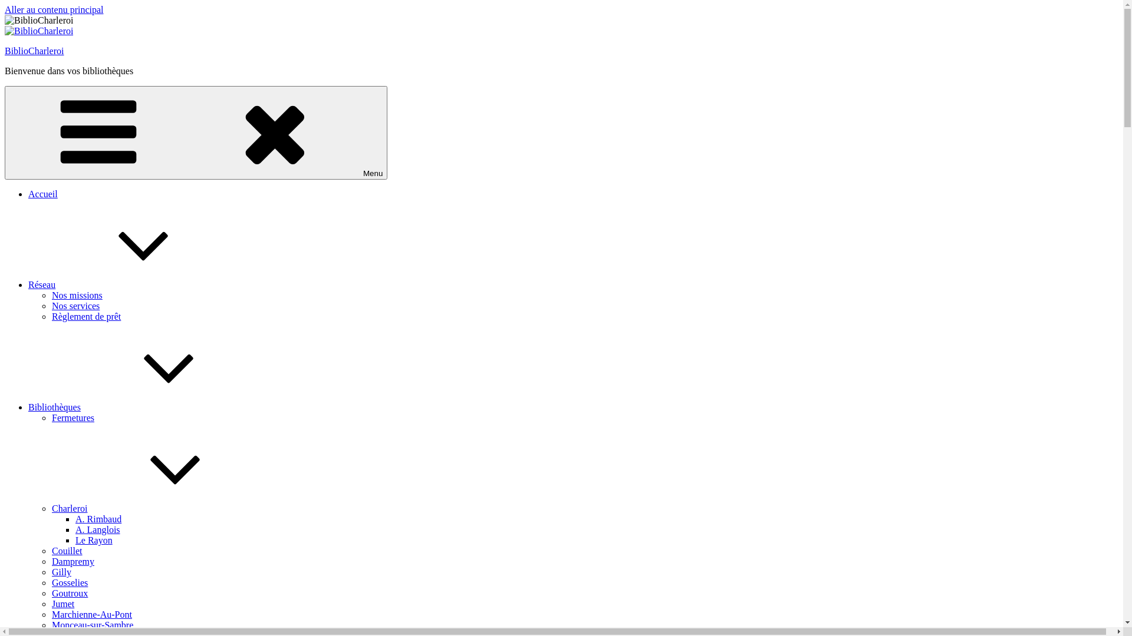  Describe the element at coordinates (67, 551) in the screenshot. I see `Couillet` at that location.